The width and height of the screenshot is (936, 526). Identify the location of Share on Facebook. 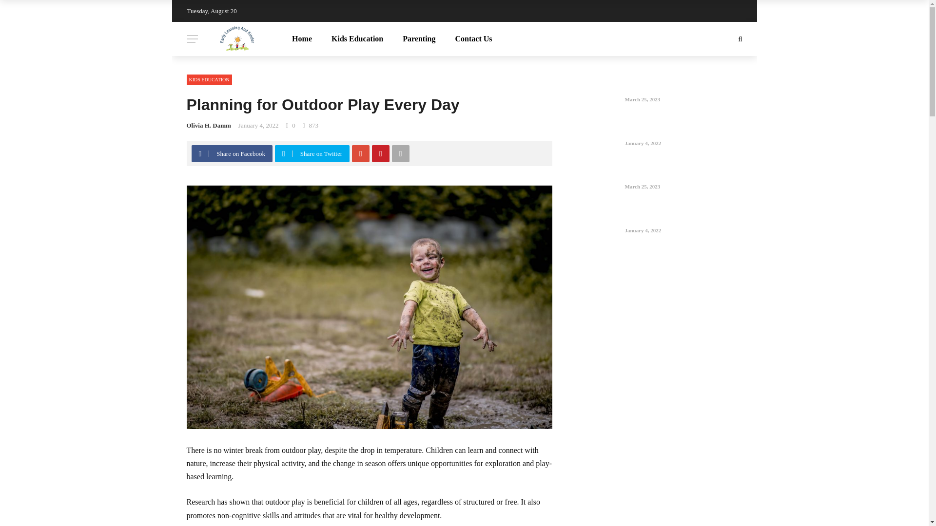
(232, 153).